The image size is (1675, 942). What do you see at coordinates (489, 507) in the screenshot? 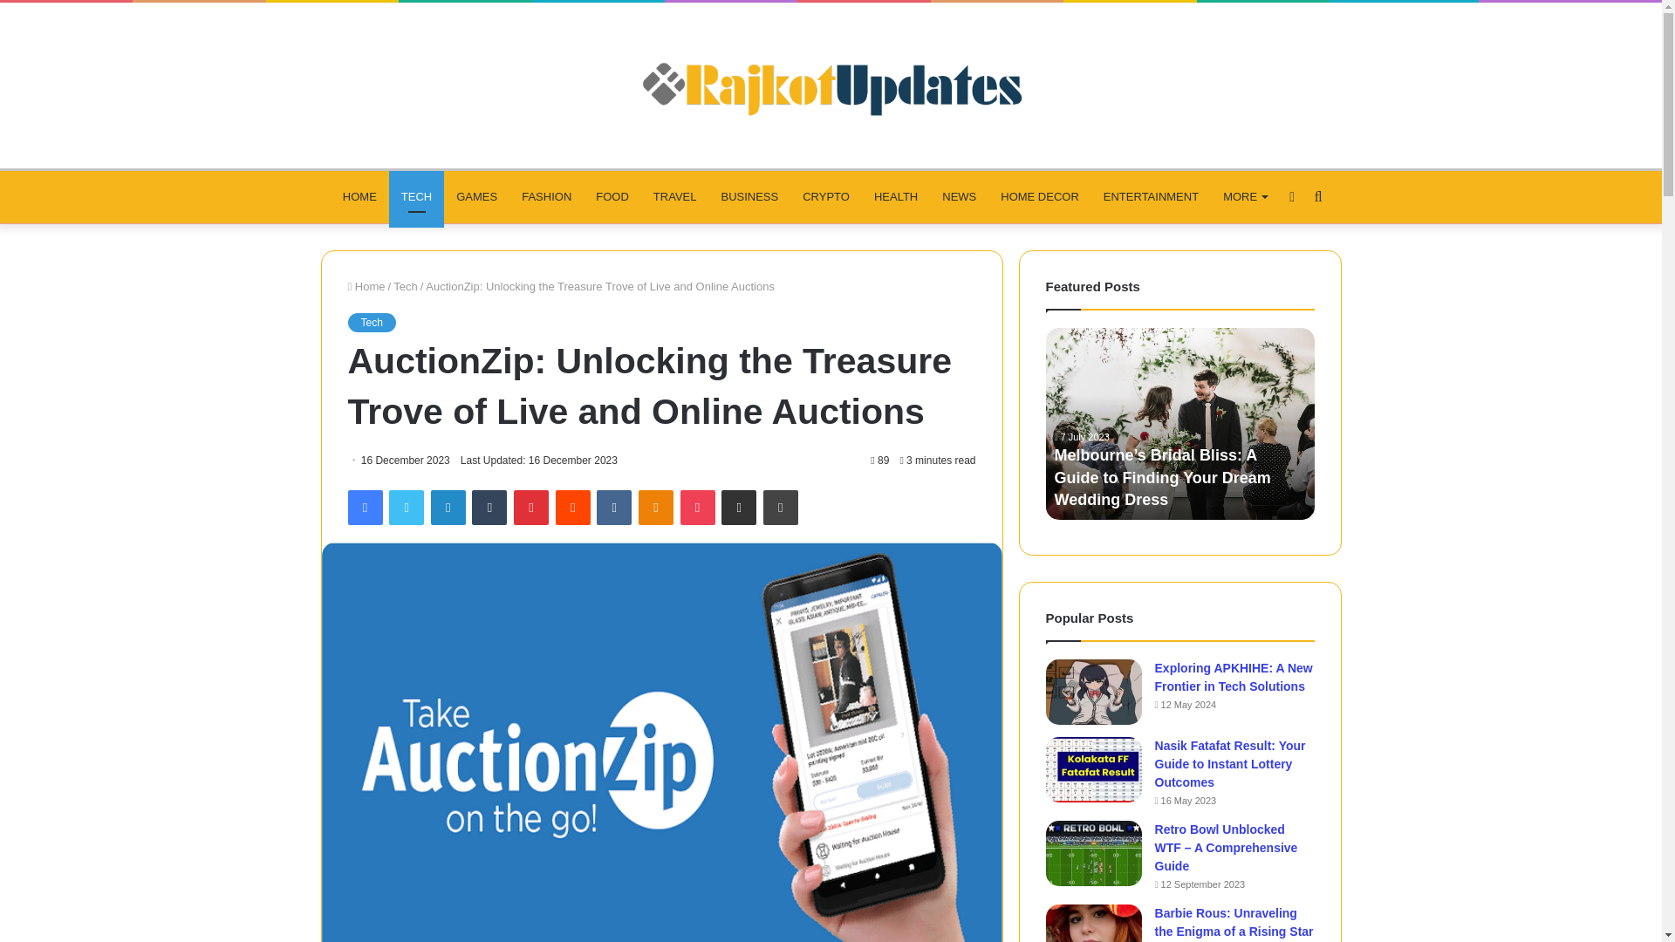
I see `Tumblr` at bounding box center [489, 507].